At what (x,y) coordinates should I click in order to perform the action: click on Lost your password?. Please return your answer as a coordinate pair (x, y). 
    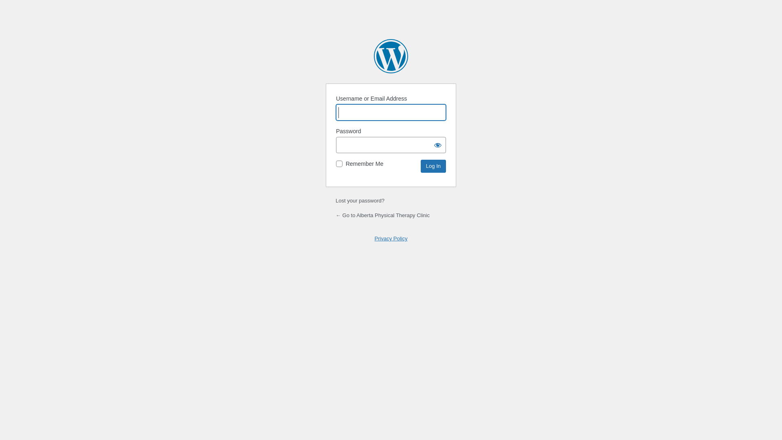
    Looking at the image, I should click on (360, 200).